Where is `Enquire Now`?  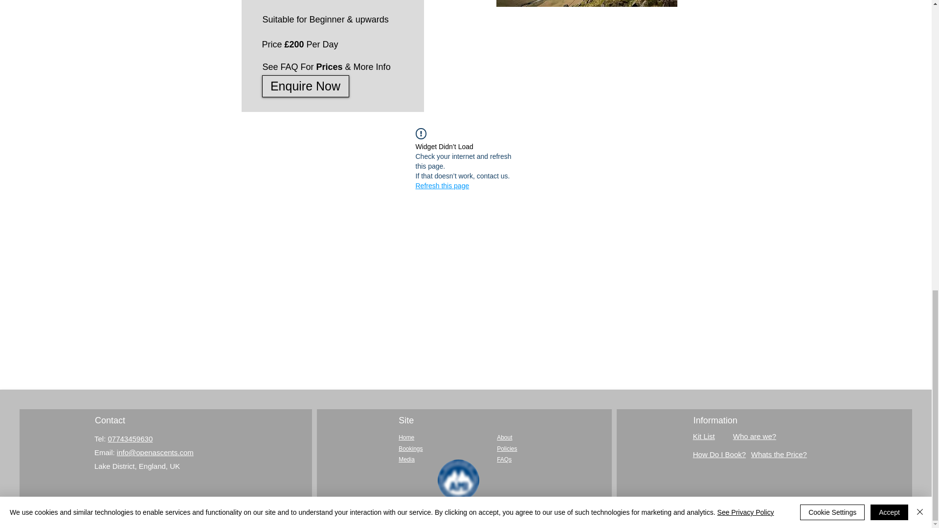
Enquire Now is located at coordinates (305, 86).